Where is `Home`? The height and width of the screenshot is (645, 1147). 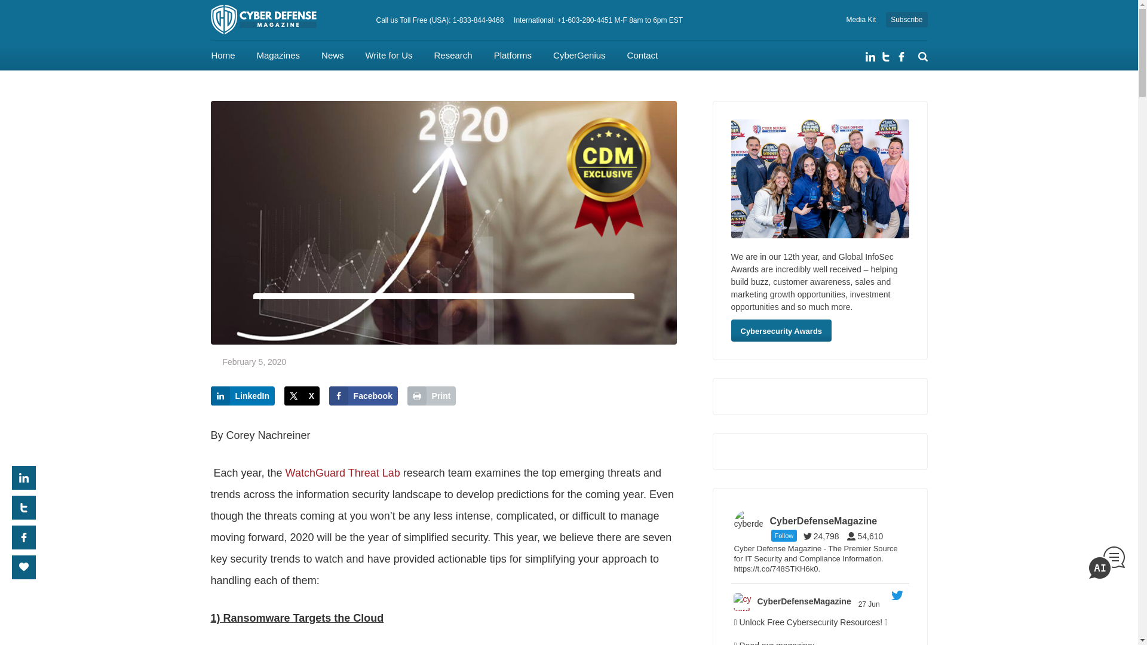
Home is located at coordinates (223, 55).